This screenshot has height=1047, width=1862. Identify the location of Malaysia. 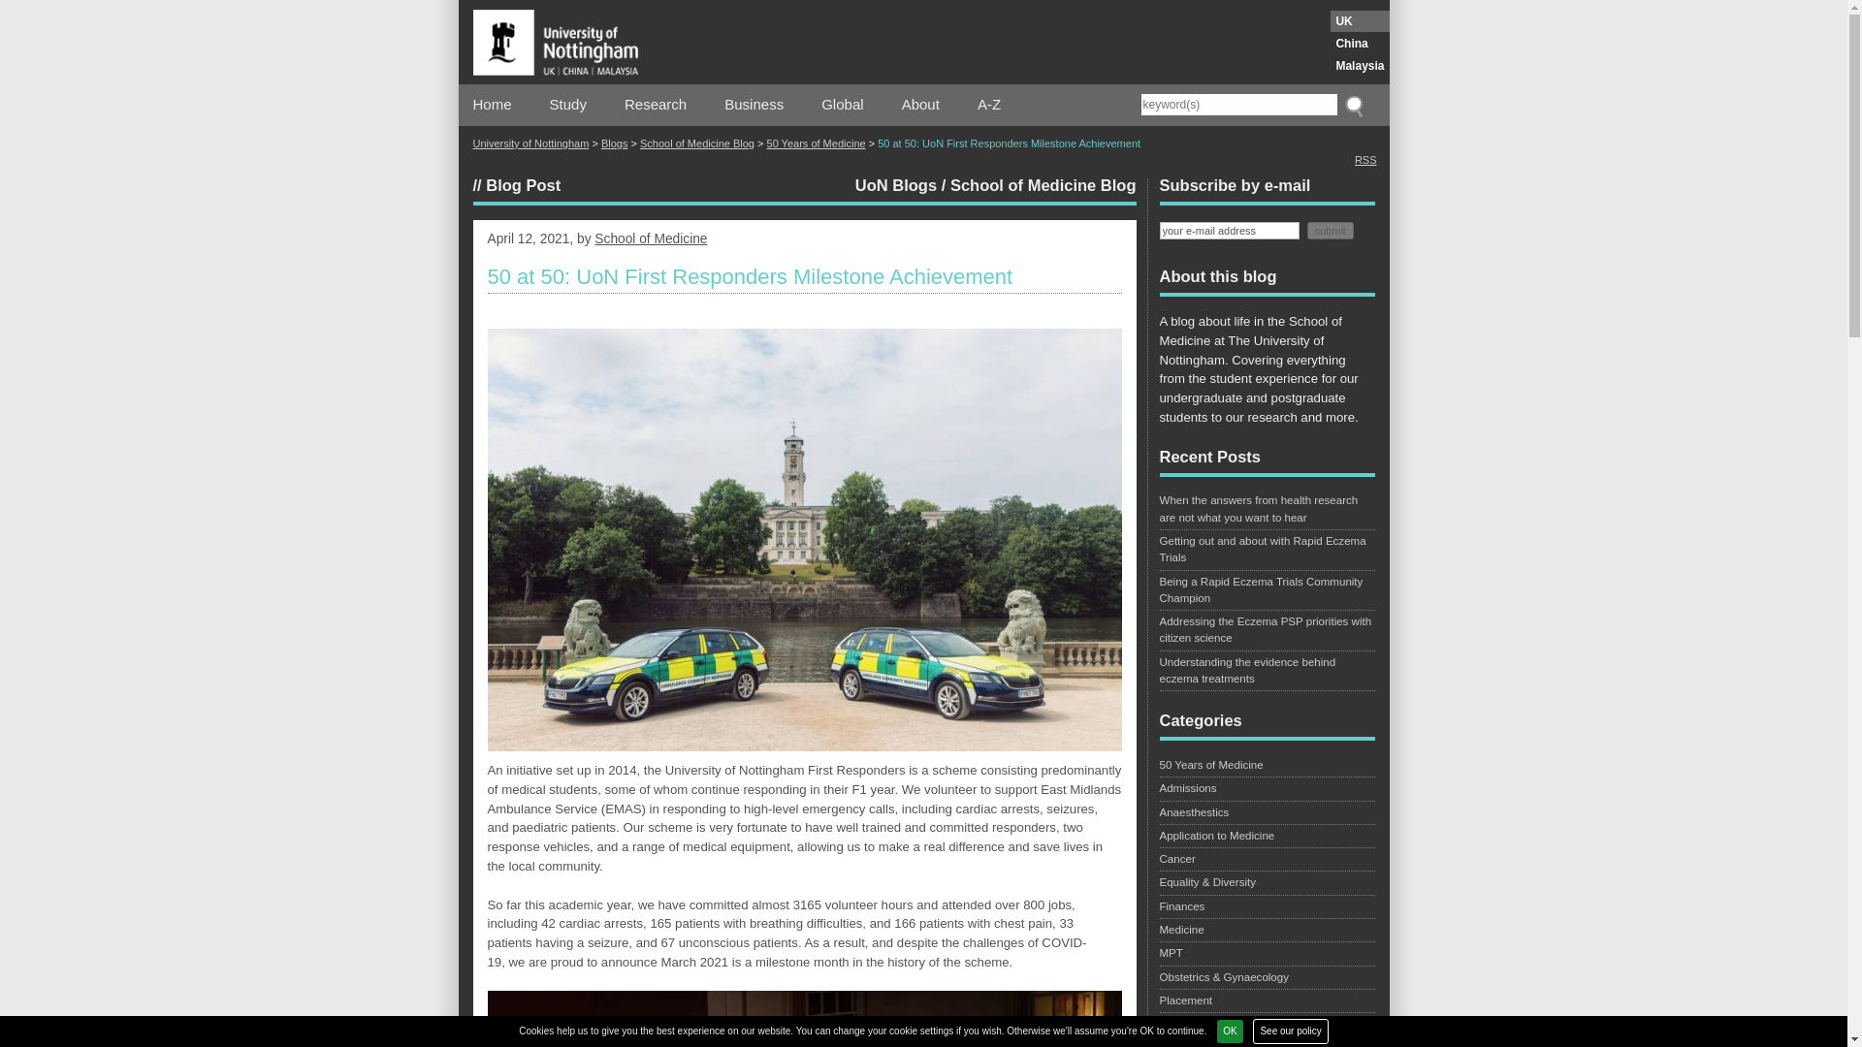
(1360, 66).